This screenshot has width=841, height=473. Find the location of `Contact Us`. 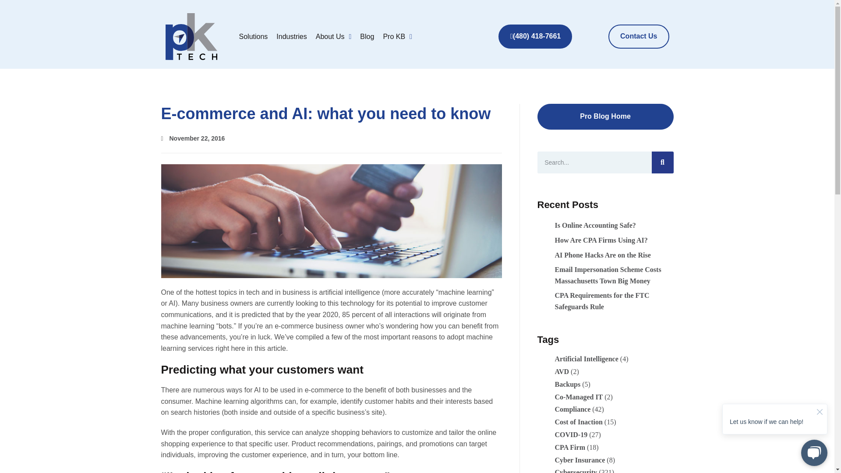

Contact Us is located at coordinates (638, 37).